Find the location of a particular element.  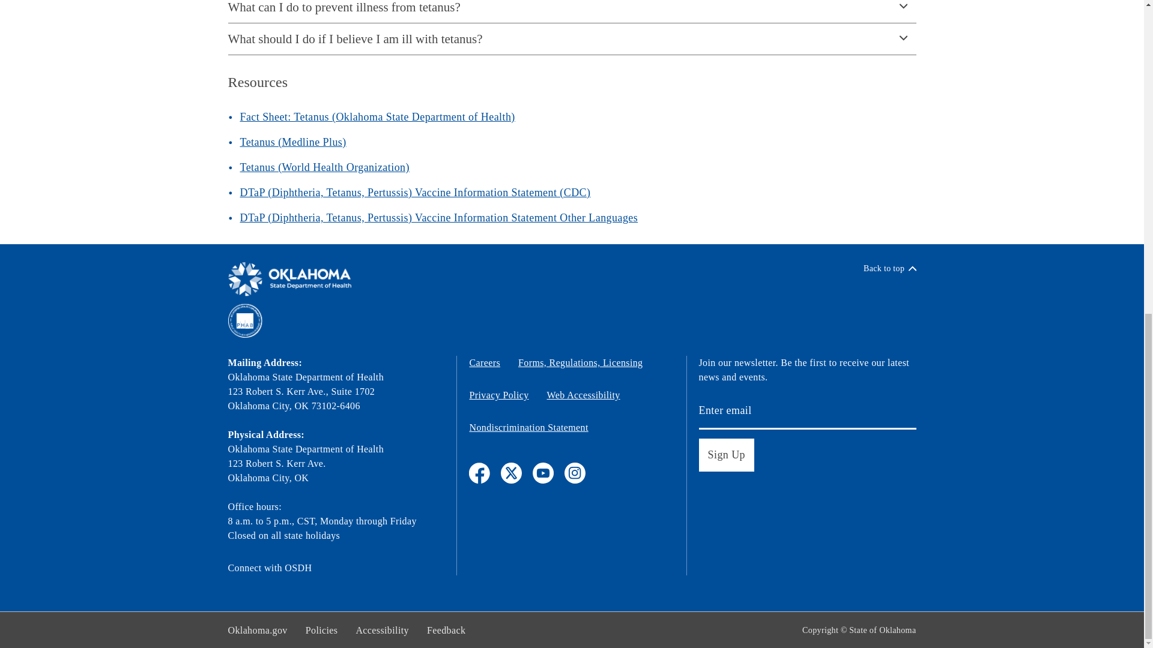

HEALTH Social Share Instagram is located at coordinates (575, 473).